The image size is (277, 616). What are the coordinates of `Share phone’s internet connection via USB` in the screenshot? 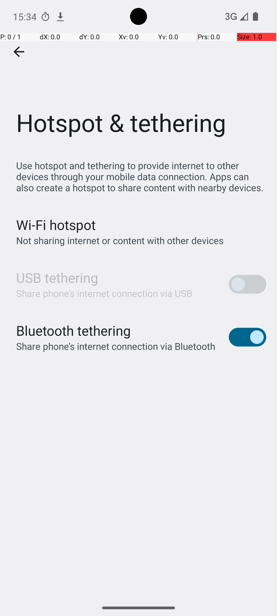 It's located at (104, 293).